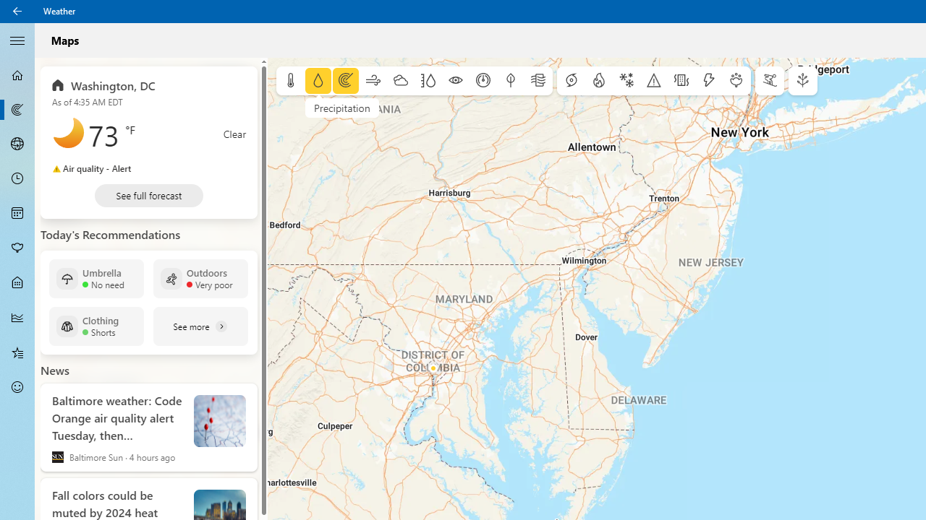 This screenshot has height=520, width=926. I want to click on Back, so click(17, 12).